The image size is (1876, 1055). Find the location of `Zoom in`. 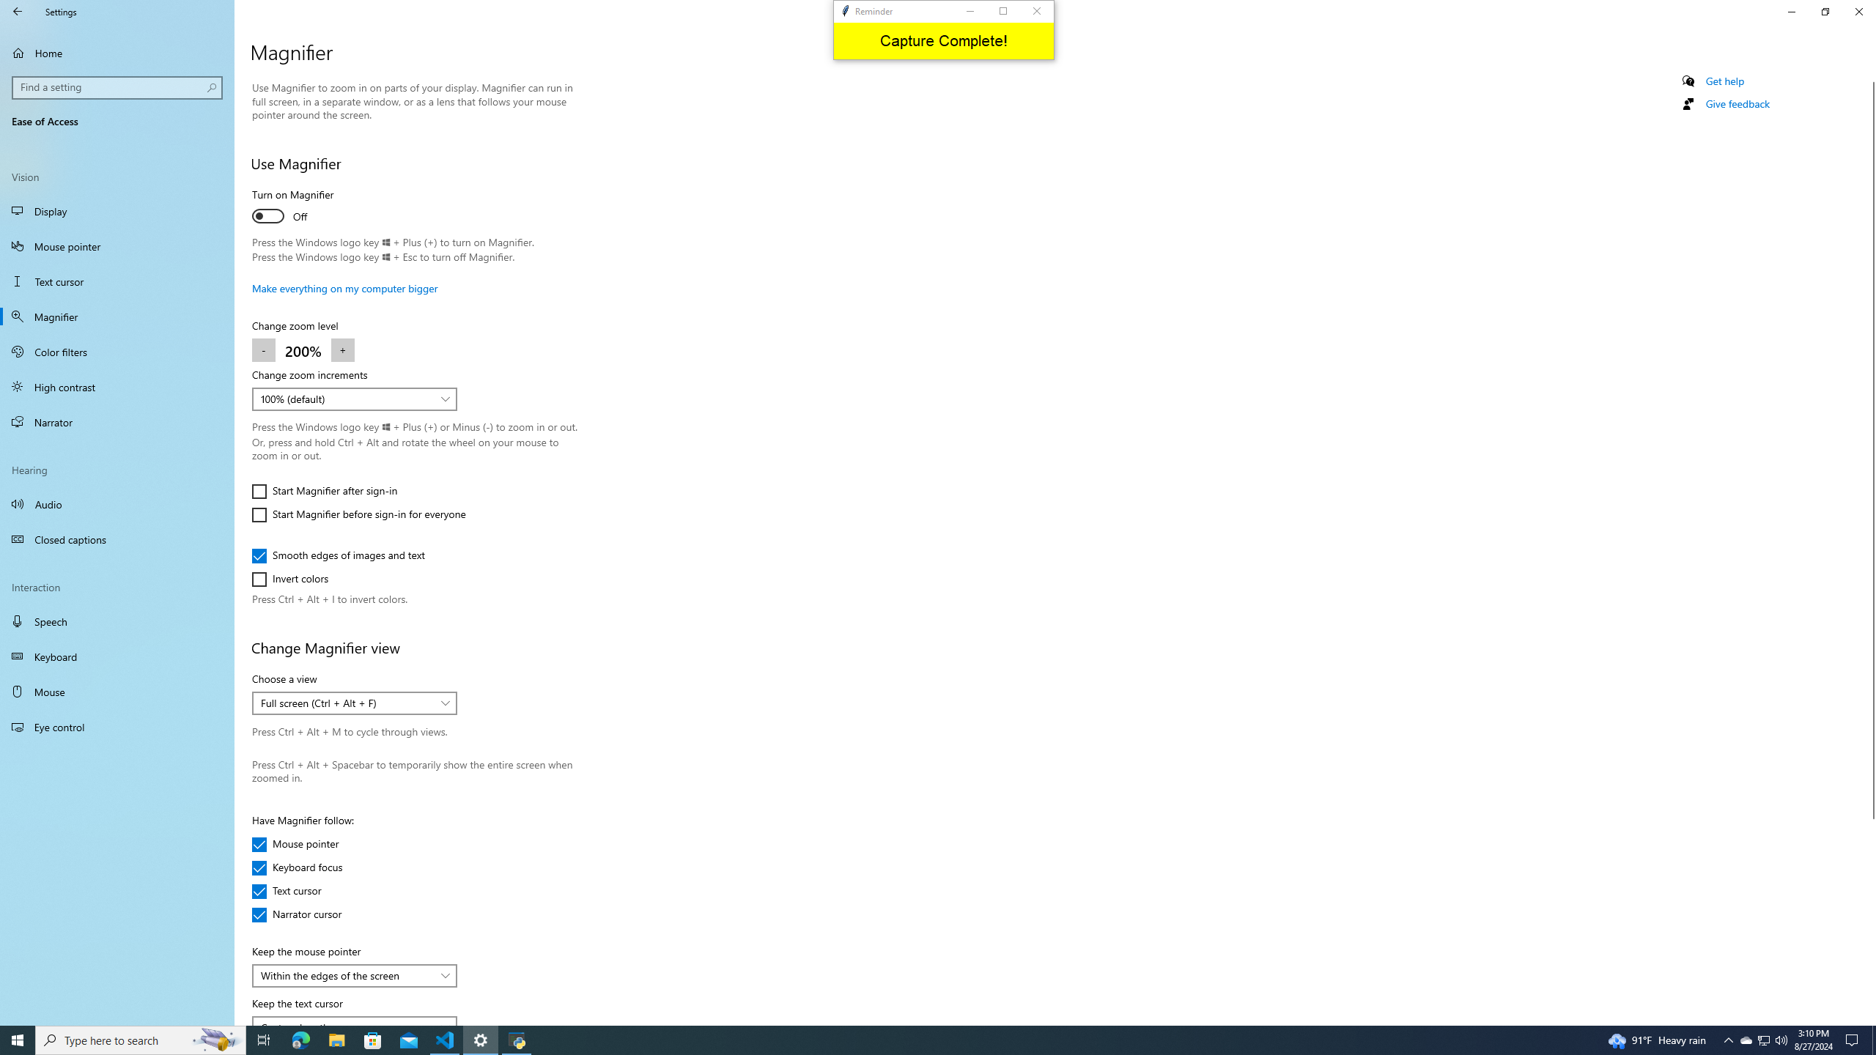

Zoom in is located at coordinates (343, 350).